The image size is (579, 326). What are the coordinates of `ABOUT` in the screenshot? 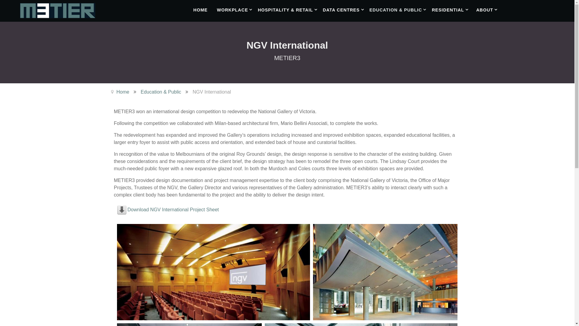 It's located at (489, 10).